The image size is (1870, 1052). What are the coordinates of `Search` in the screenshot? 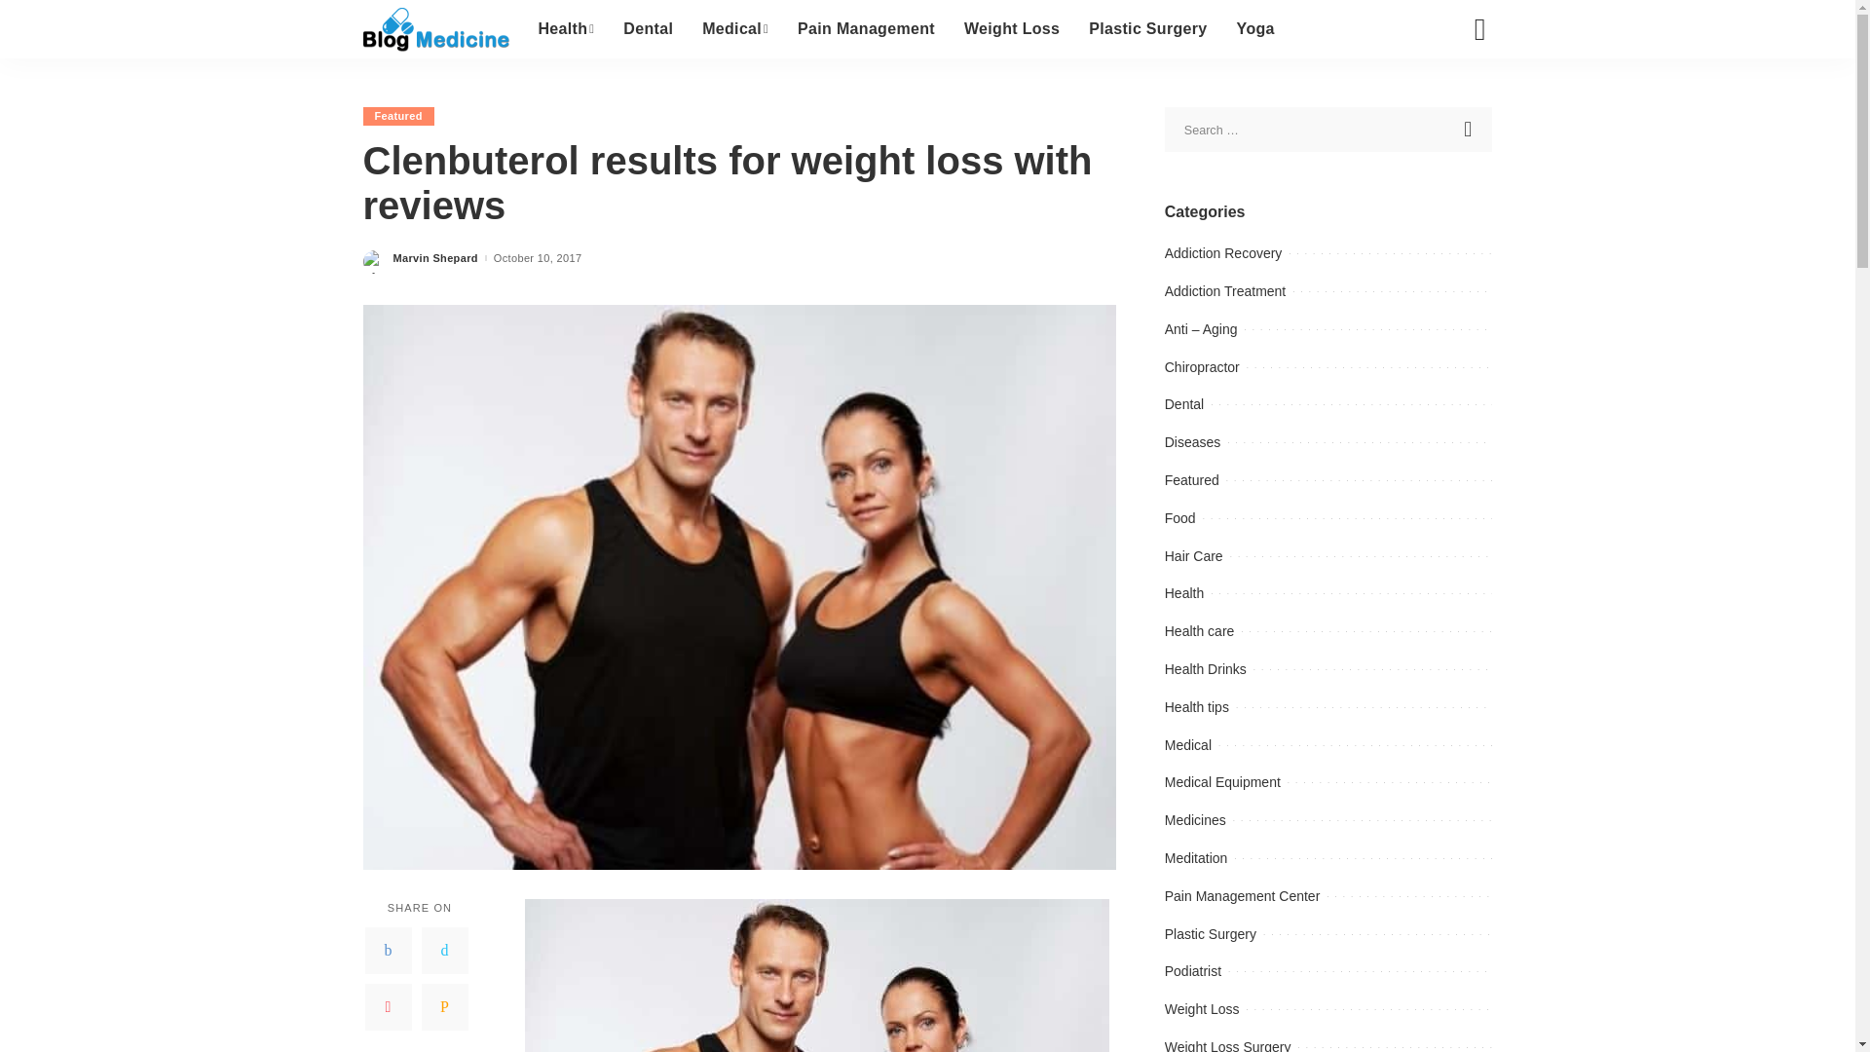 It's located at (1470, 129).